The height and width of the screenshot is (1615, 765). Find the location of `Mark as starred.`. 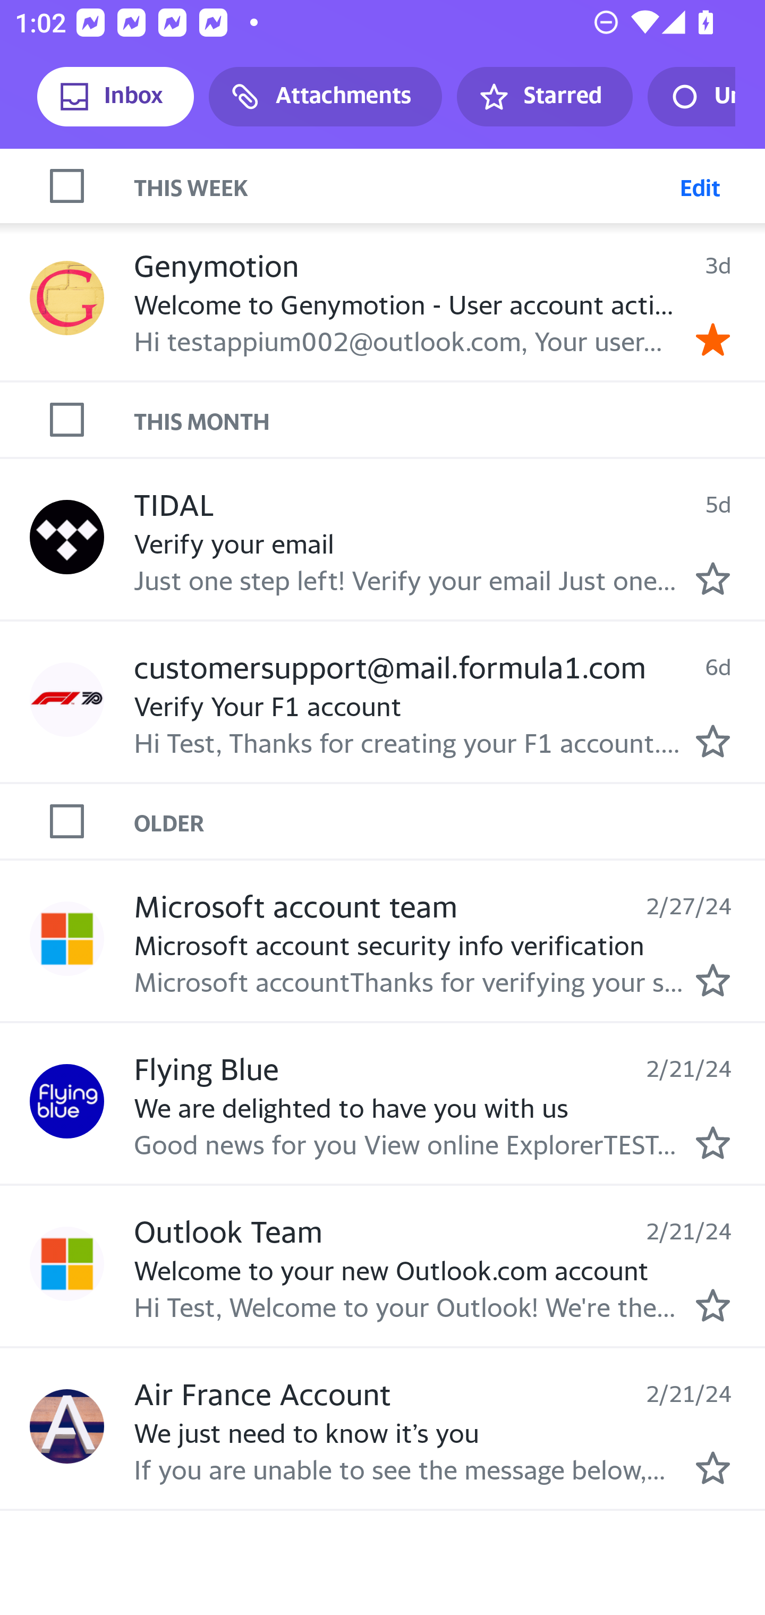

Mark as starred. is located at coordinates (713, 1305).